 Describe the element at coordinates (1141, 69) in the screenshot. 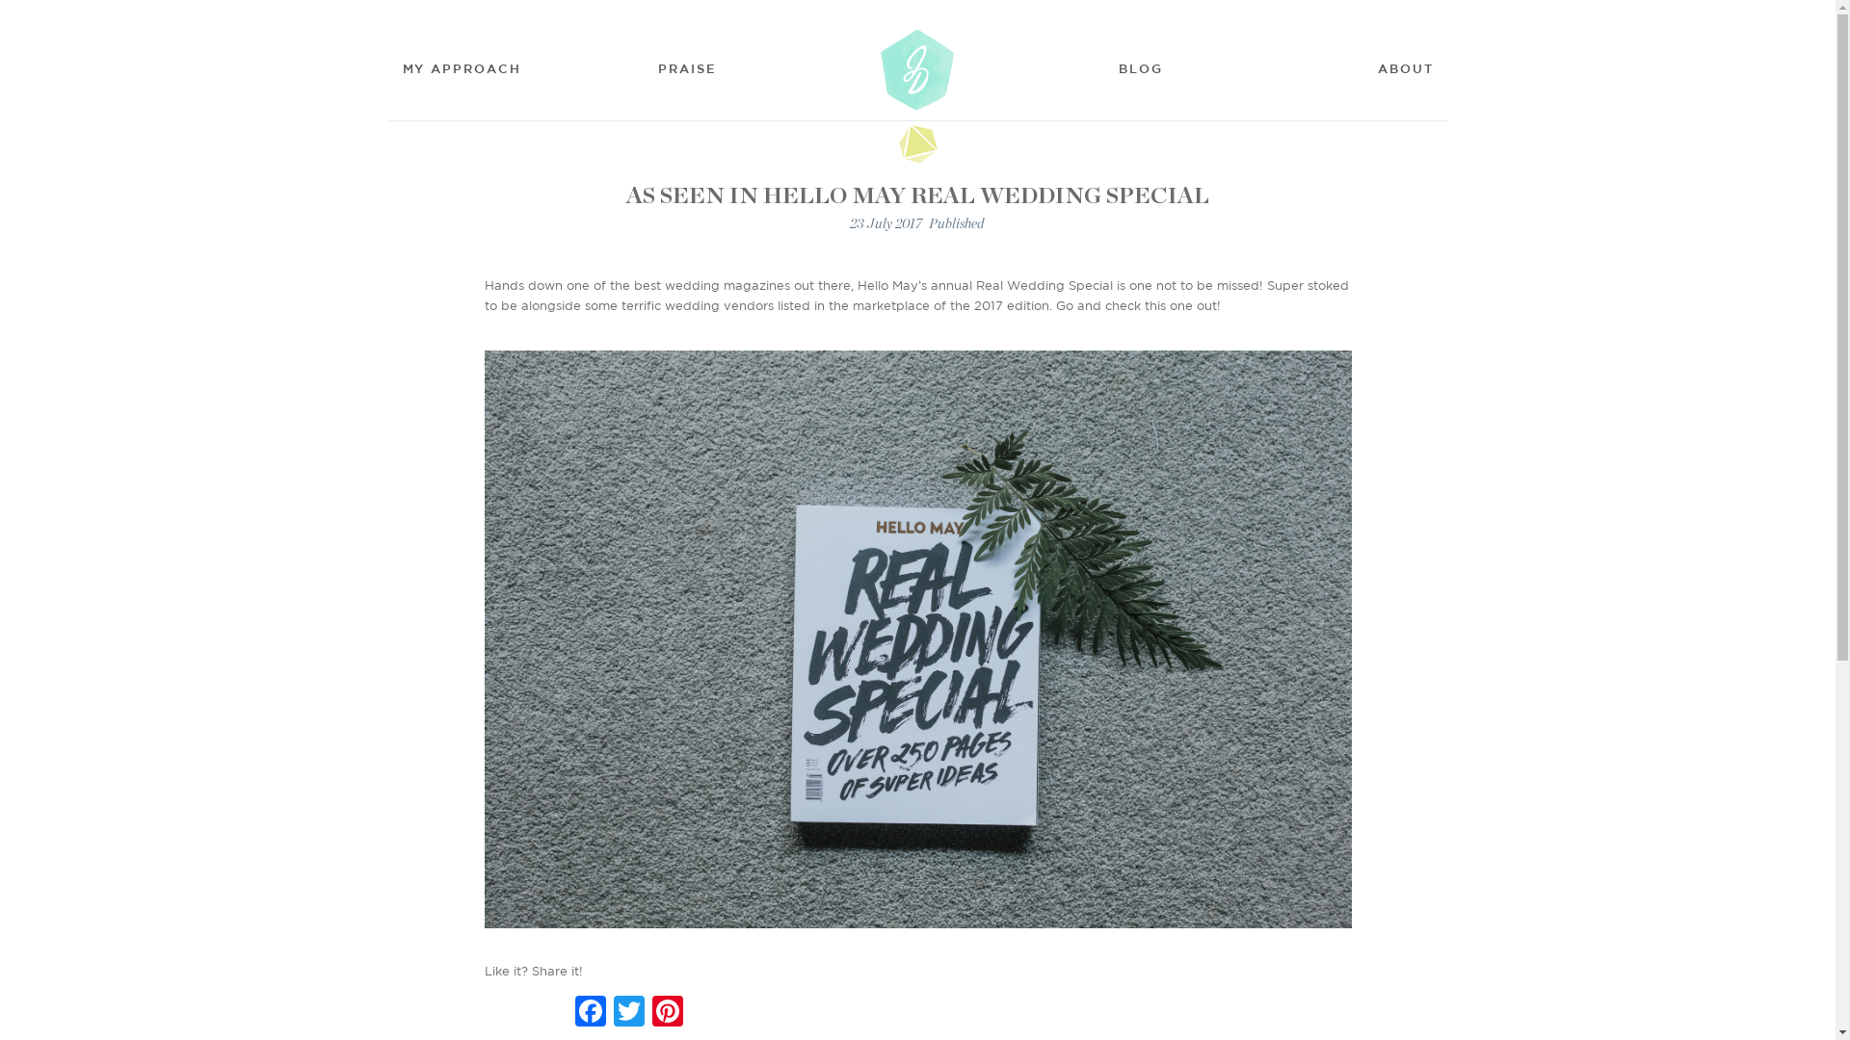

I see `BLOG` at that location.